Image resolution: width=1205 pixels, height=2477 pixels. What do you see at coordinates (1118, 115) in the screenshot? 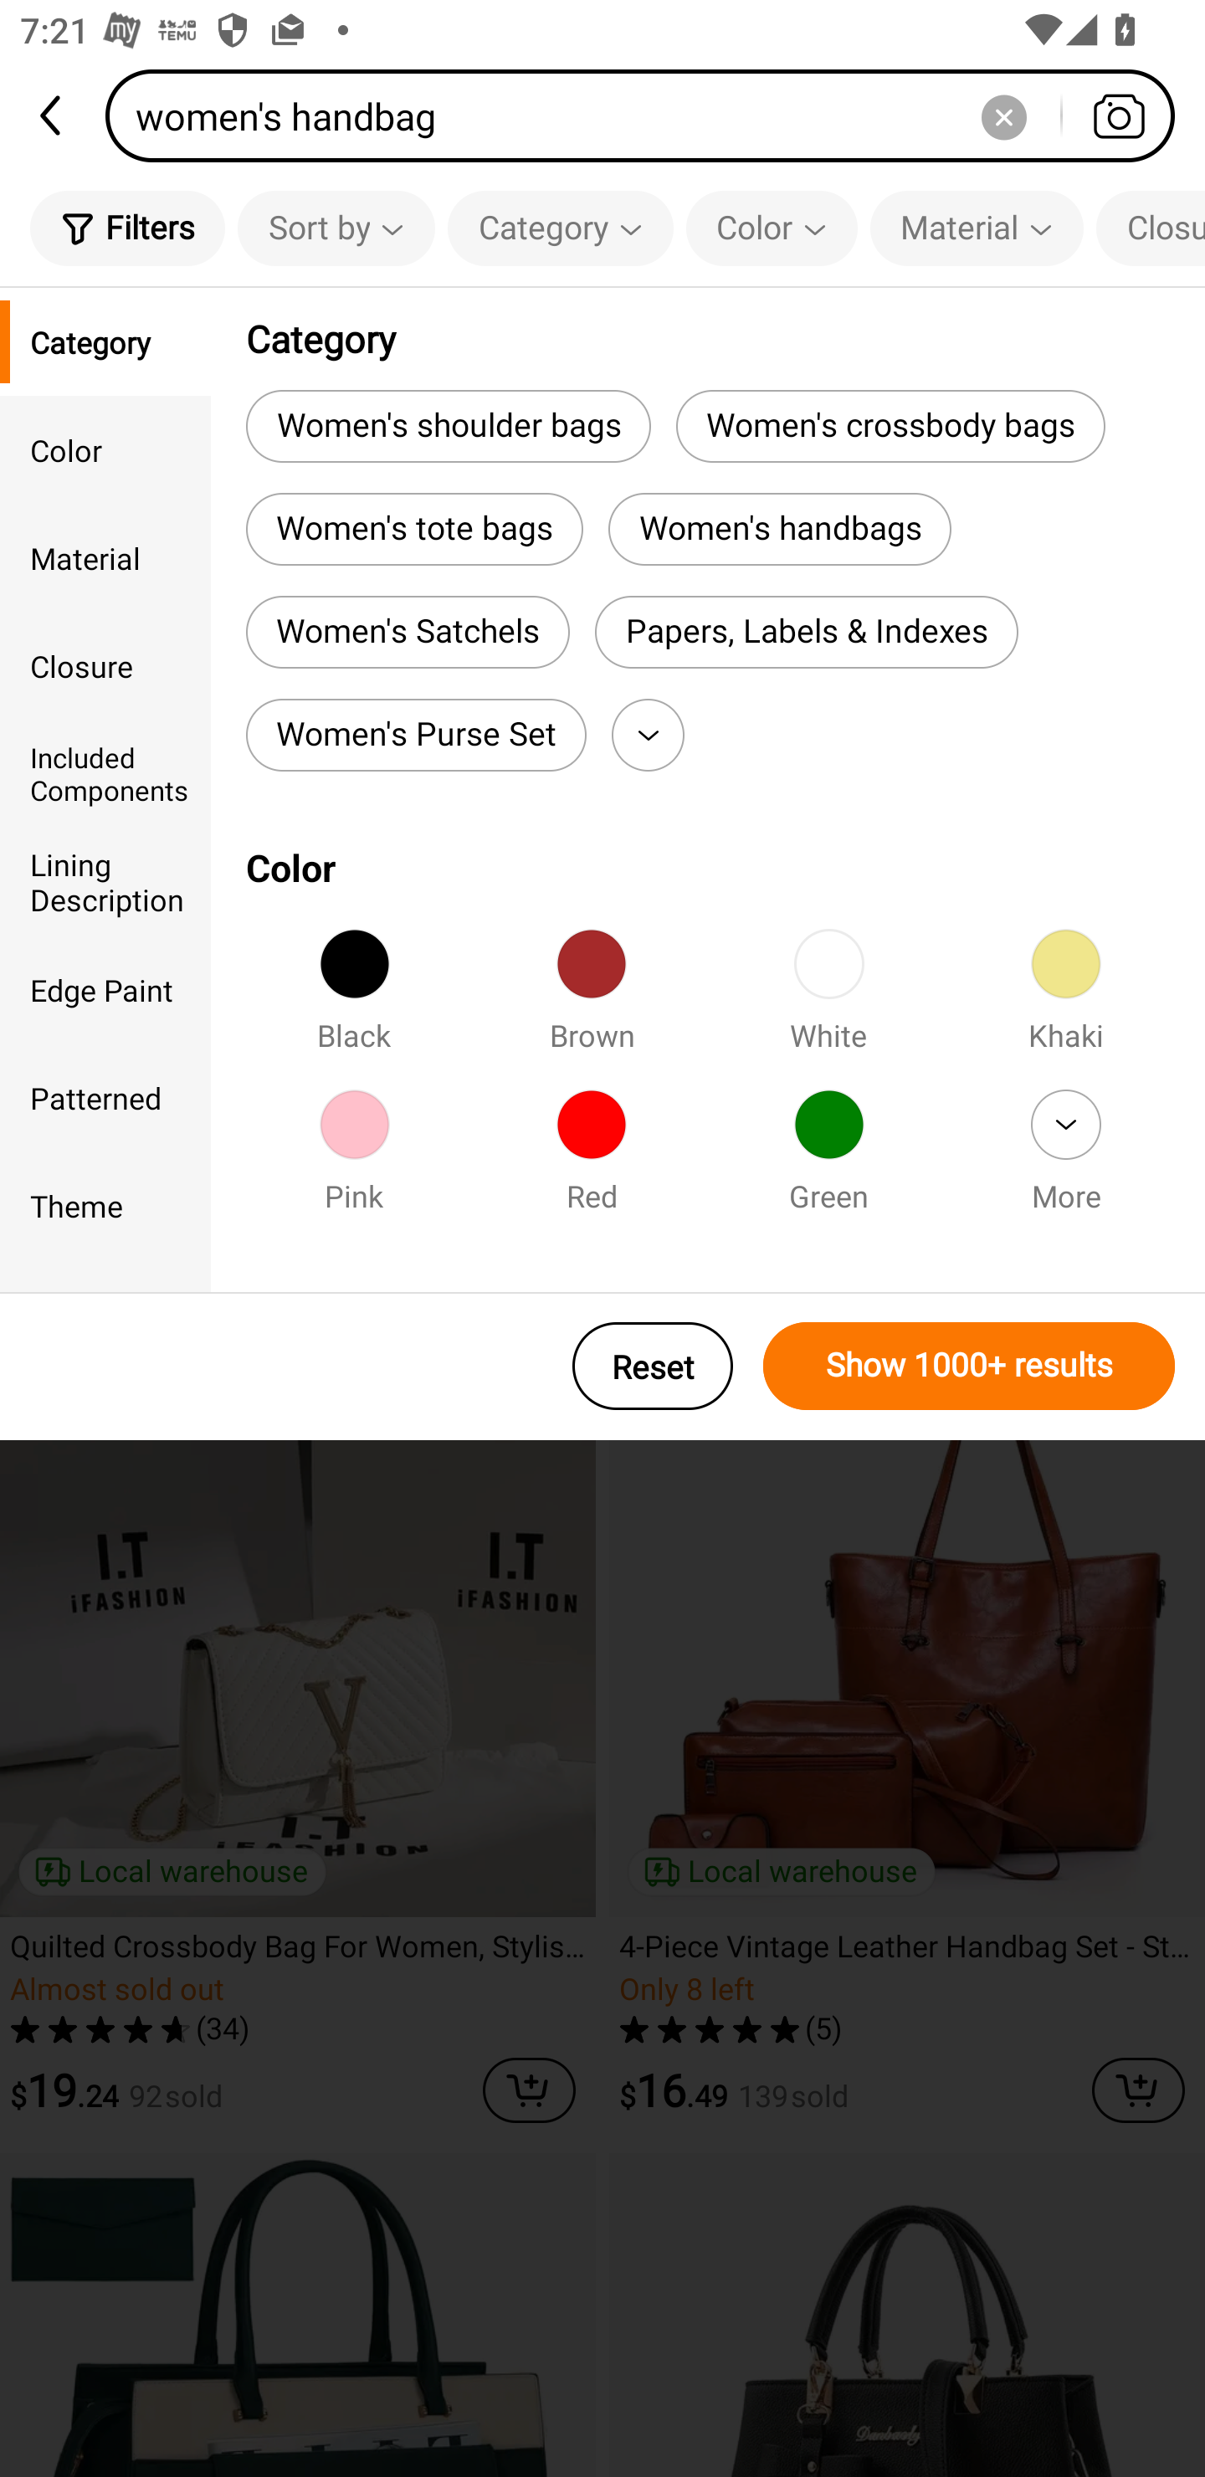
I see `Search by photo` at bounding box center [1118, 115].